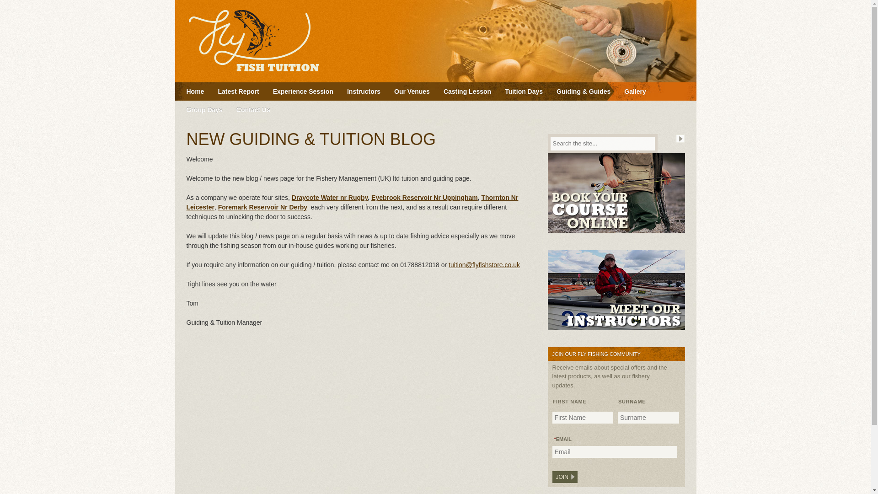 The width and height of the screenshot is (878, 494). I want to click on Search, so click(680, 138).